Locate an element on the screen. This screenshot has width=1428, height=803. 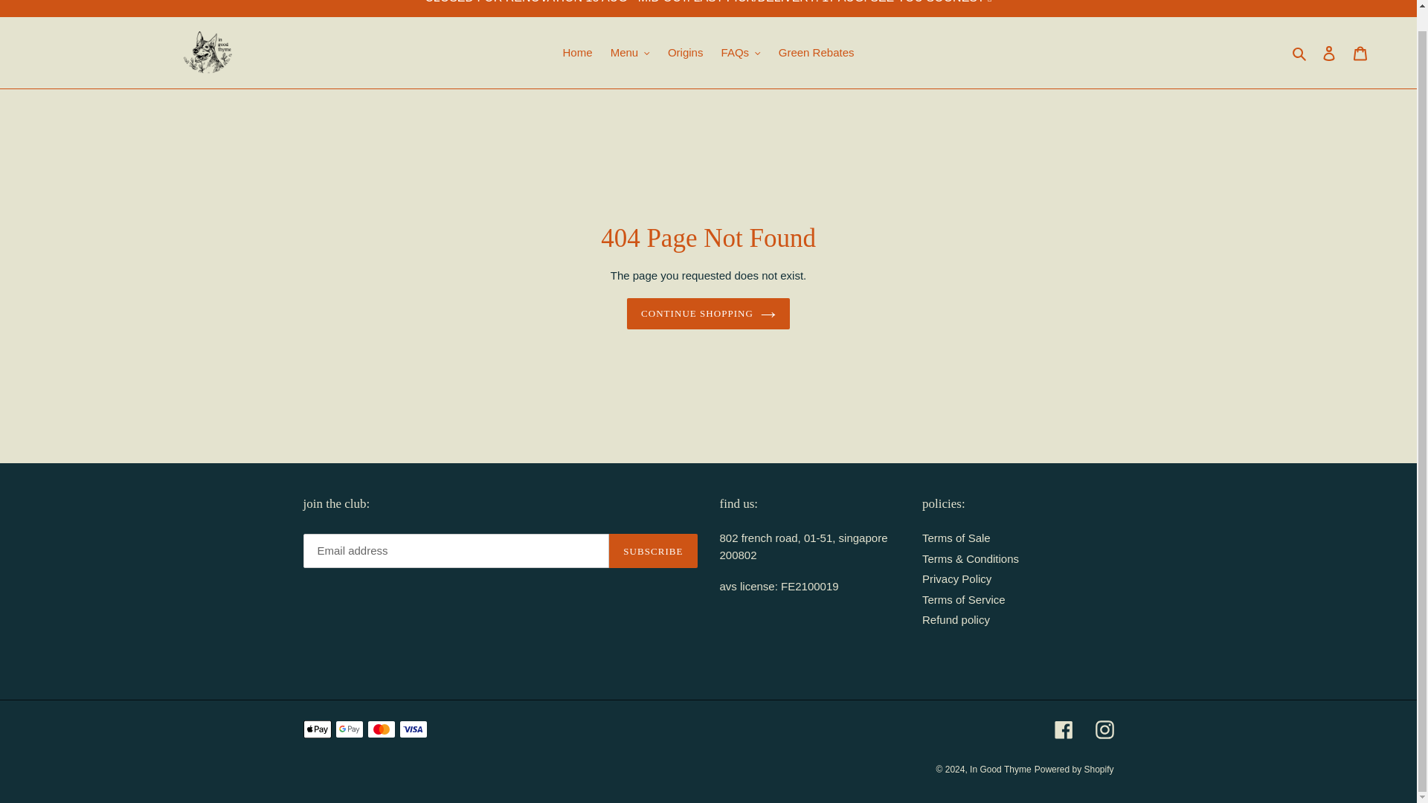
Privacy Policy is located at coordinates (956, 578).